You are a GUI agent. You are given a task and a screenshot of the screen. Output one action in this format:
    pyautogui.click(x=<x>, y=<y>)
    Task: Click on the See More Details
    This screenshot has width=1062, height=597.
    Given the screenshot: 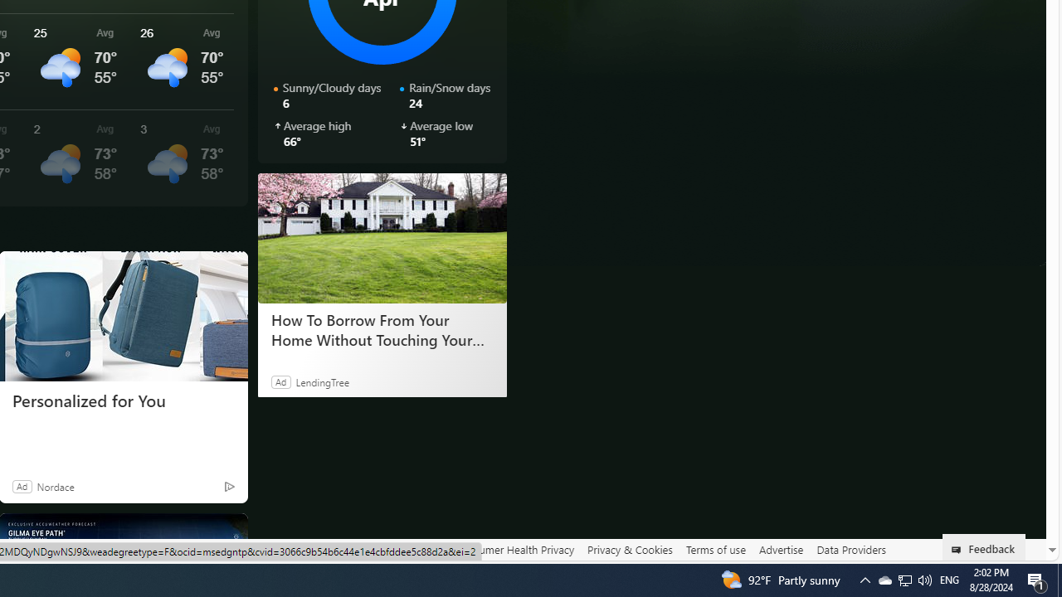 What is the action you would take?
    pyautogui.click(x=183, y=158)
    